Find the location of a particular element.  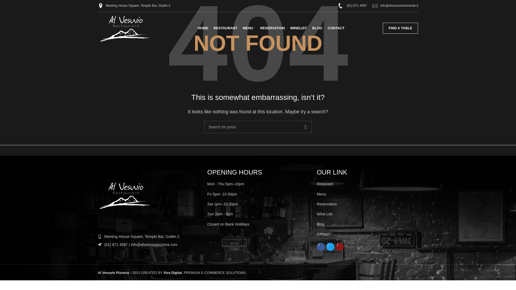

HOME is located at coordinates (203, 28).